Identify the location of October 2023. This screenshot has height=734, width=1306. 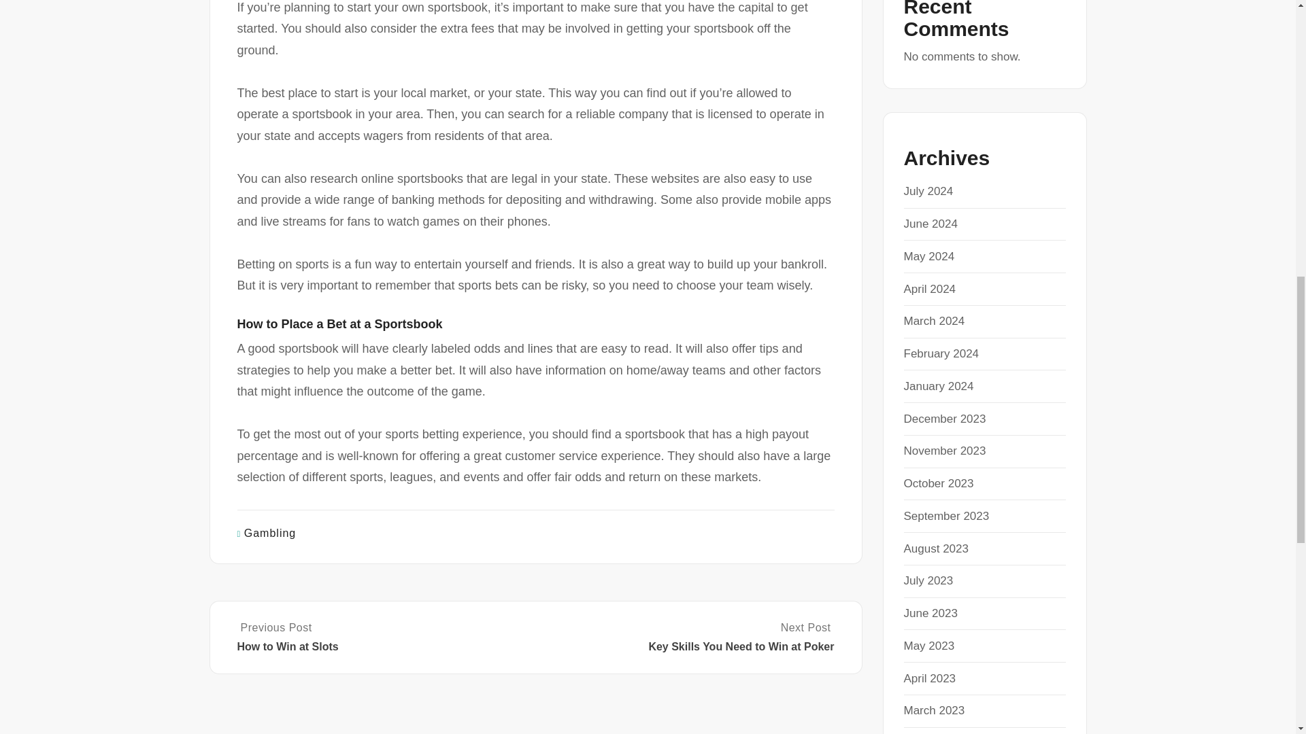
(938, 484).